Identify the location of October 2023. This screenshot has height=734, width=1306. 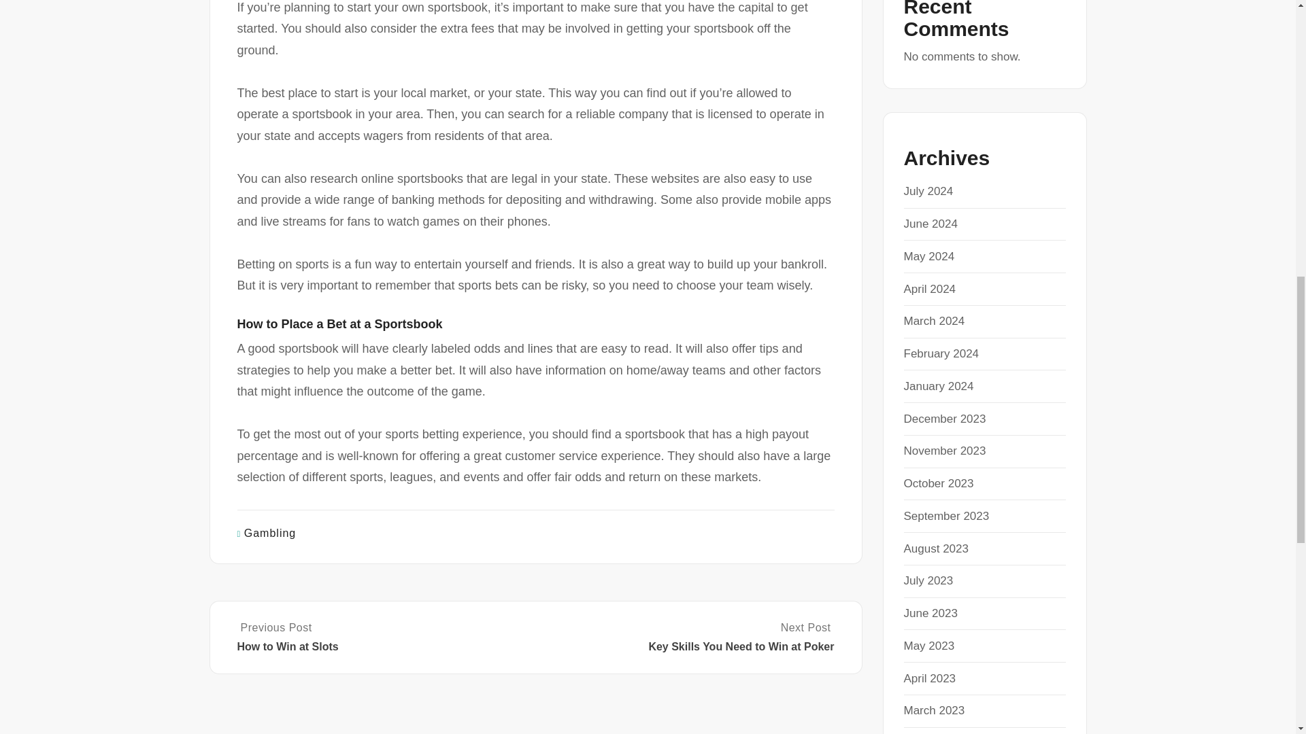
(938, 484).